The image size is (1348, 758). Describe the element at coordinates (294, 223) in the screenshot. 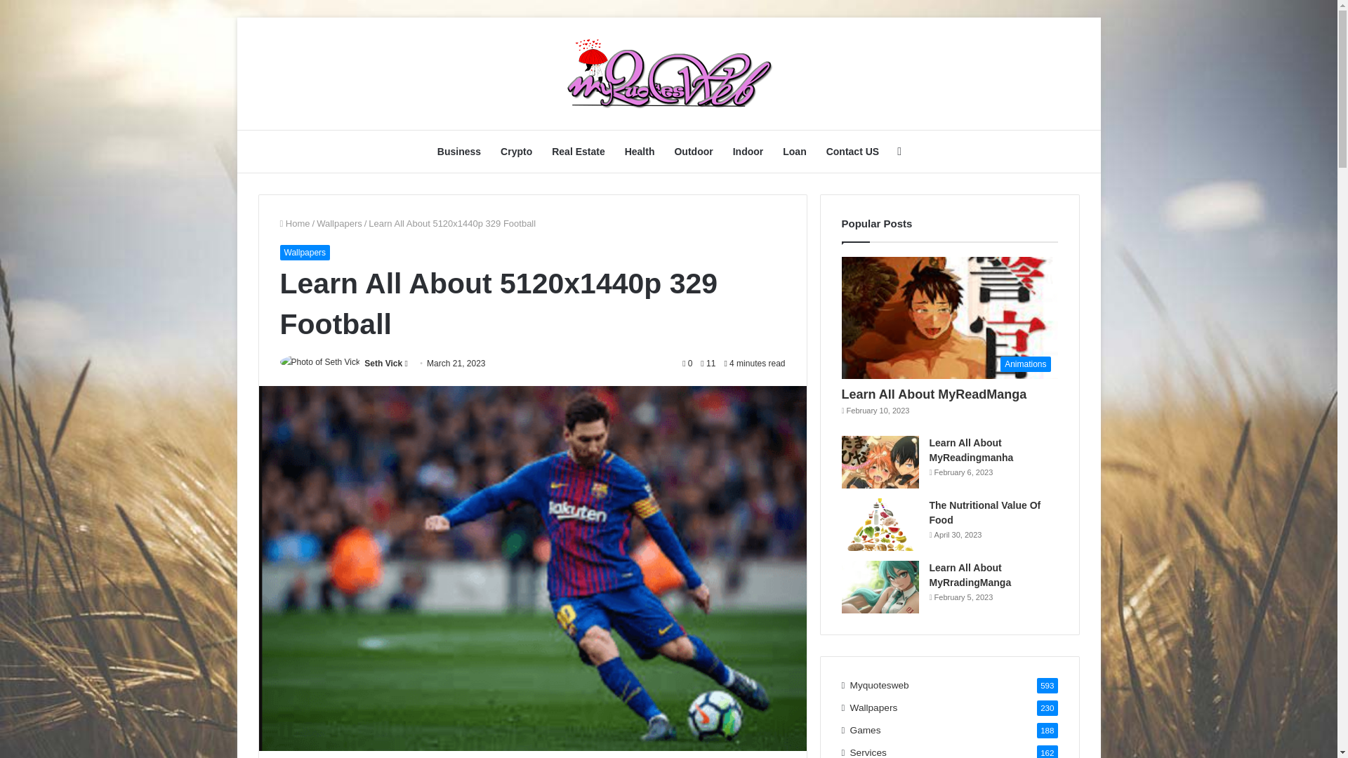

I see `Home` at that location.